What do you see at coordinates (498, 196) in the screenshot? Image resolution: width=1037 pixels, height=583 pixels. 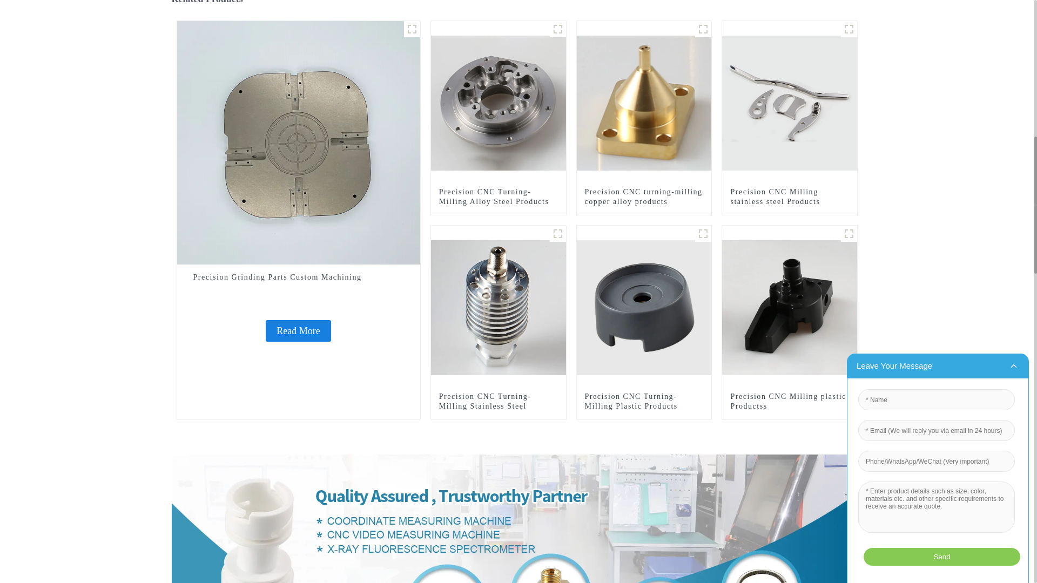 I see `Precision CNC Turning-Milling Alloy Steel Products` at bounding box center [498, 196].